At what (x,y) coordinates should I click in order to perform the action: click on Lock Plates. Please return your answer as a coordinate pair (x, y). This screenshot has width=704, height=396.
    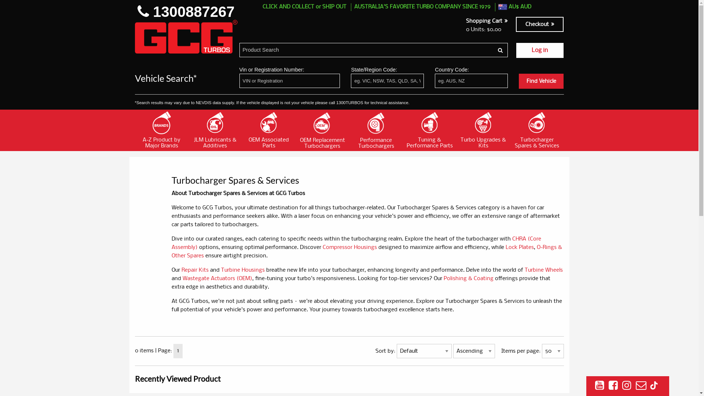
    Looking at the image, I should click on (519, 247).